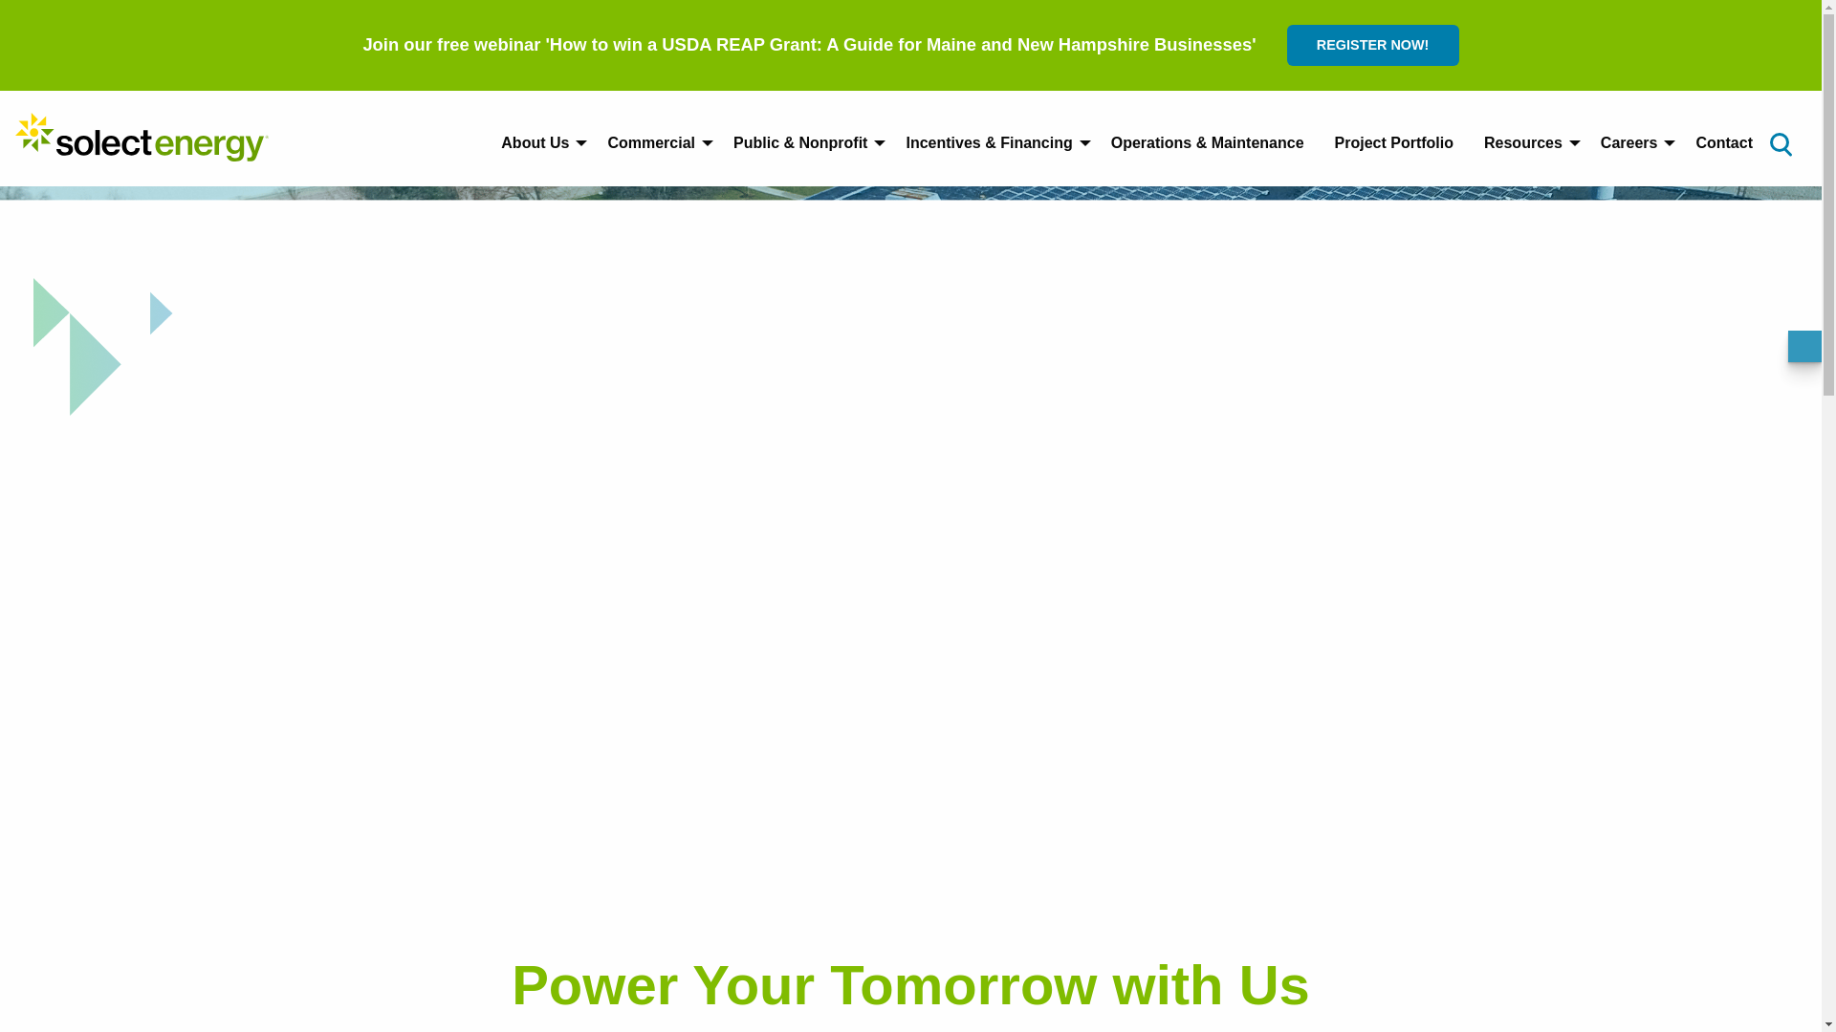 Image resolution: width=1836 pixels, height=1032 pixels. Describe the element at coordinates (1373, 46) in the screenshot. I see `REGISTER NOW!` at that location.